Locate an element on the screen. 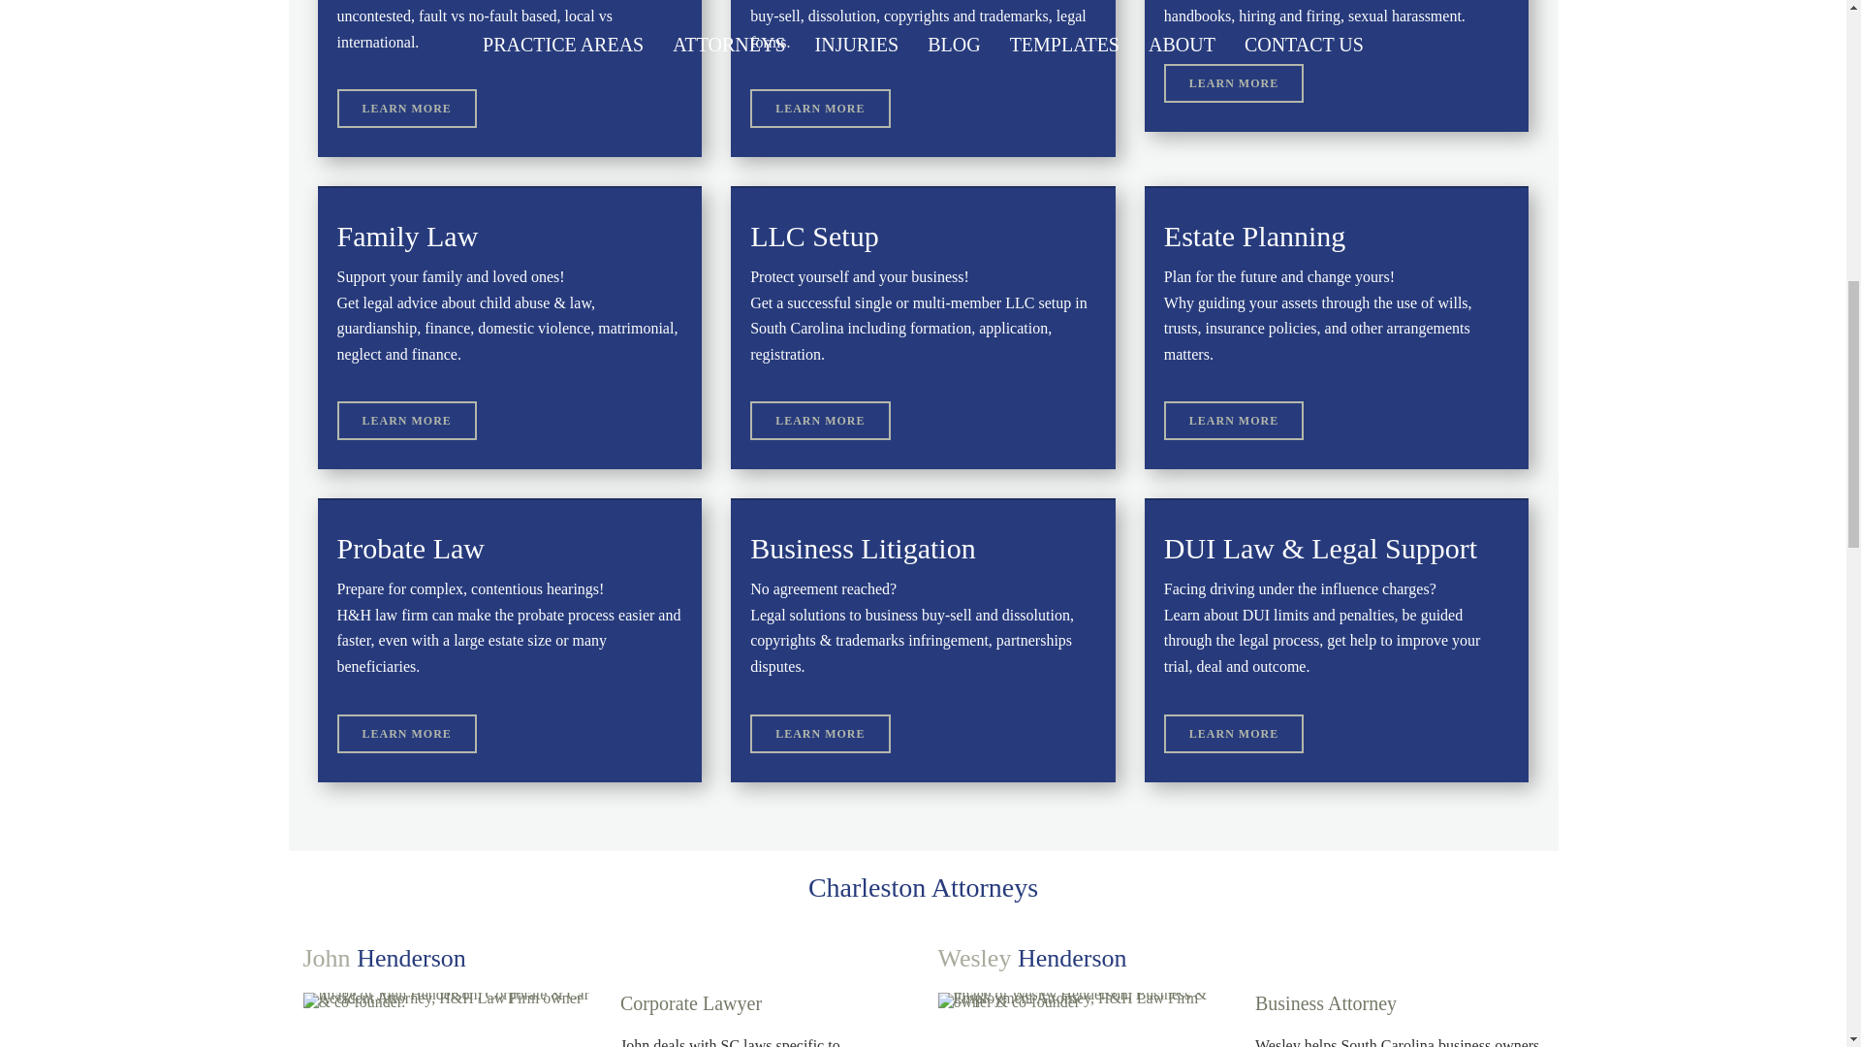  LEARN MORE is located at coordinates (819, 420).